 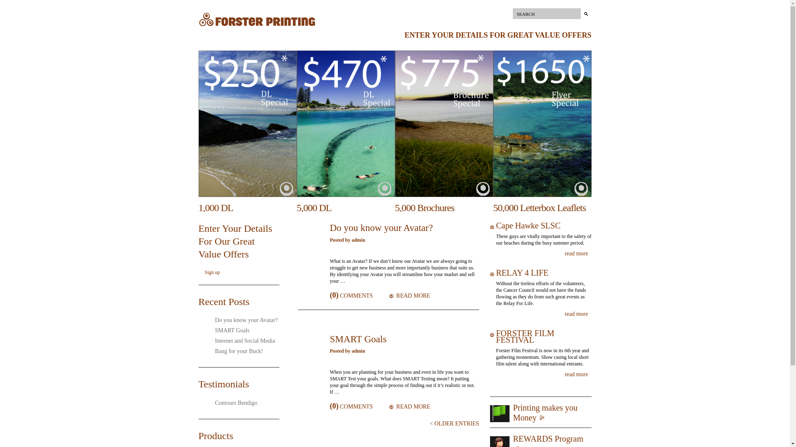 What do you see at coordinates (229, 330) in the screenshot?
I see `SMART Goals` at bounding box center [229, 330].